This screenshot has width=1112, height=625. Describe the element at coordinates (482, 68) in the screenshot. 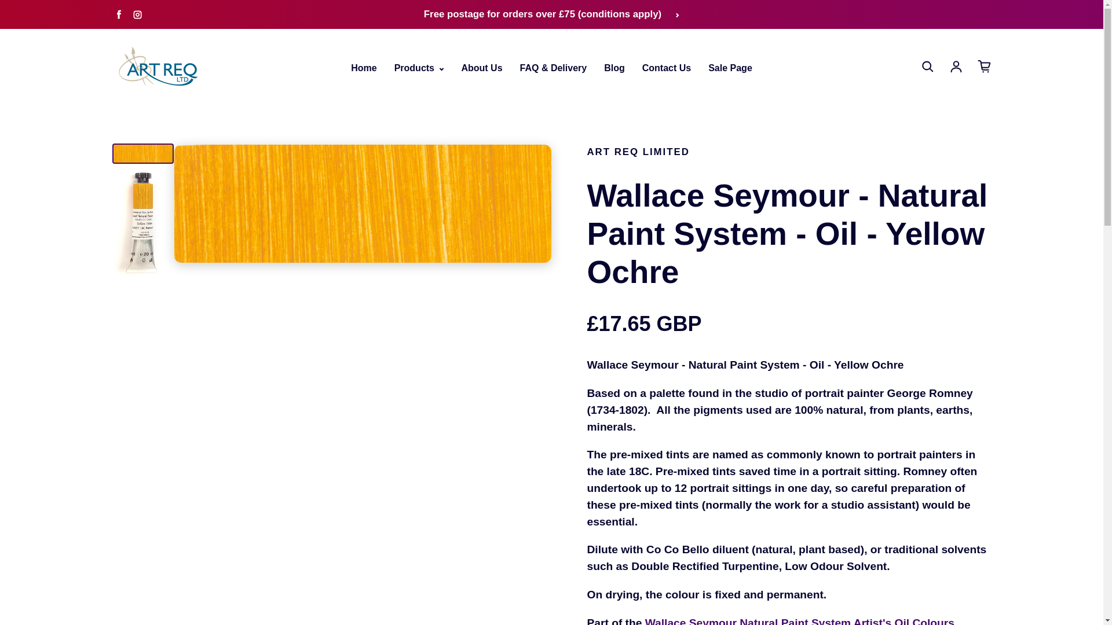

I see `About Us` at that location.